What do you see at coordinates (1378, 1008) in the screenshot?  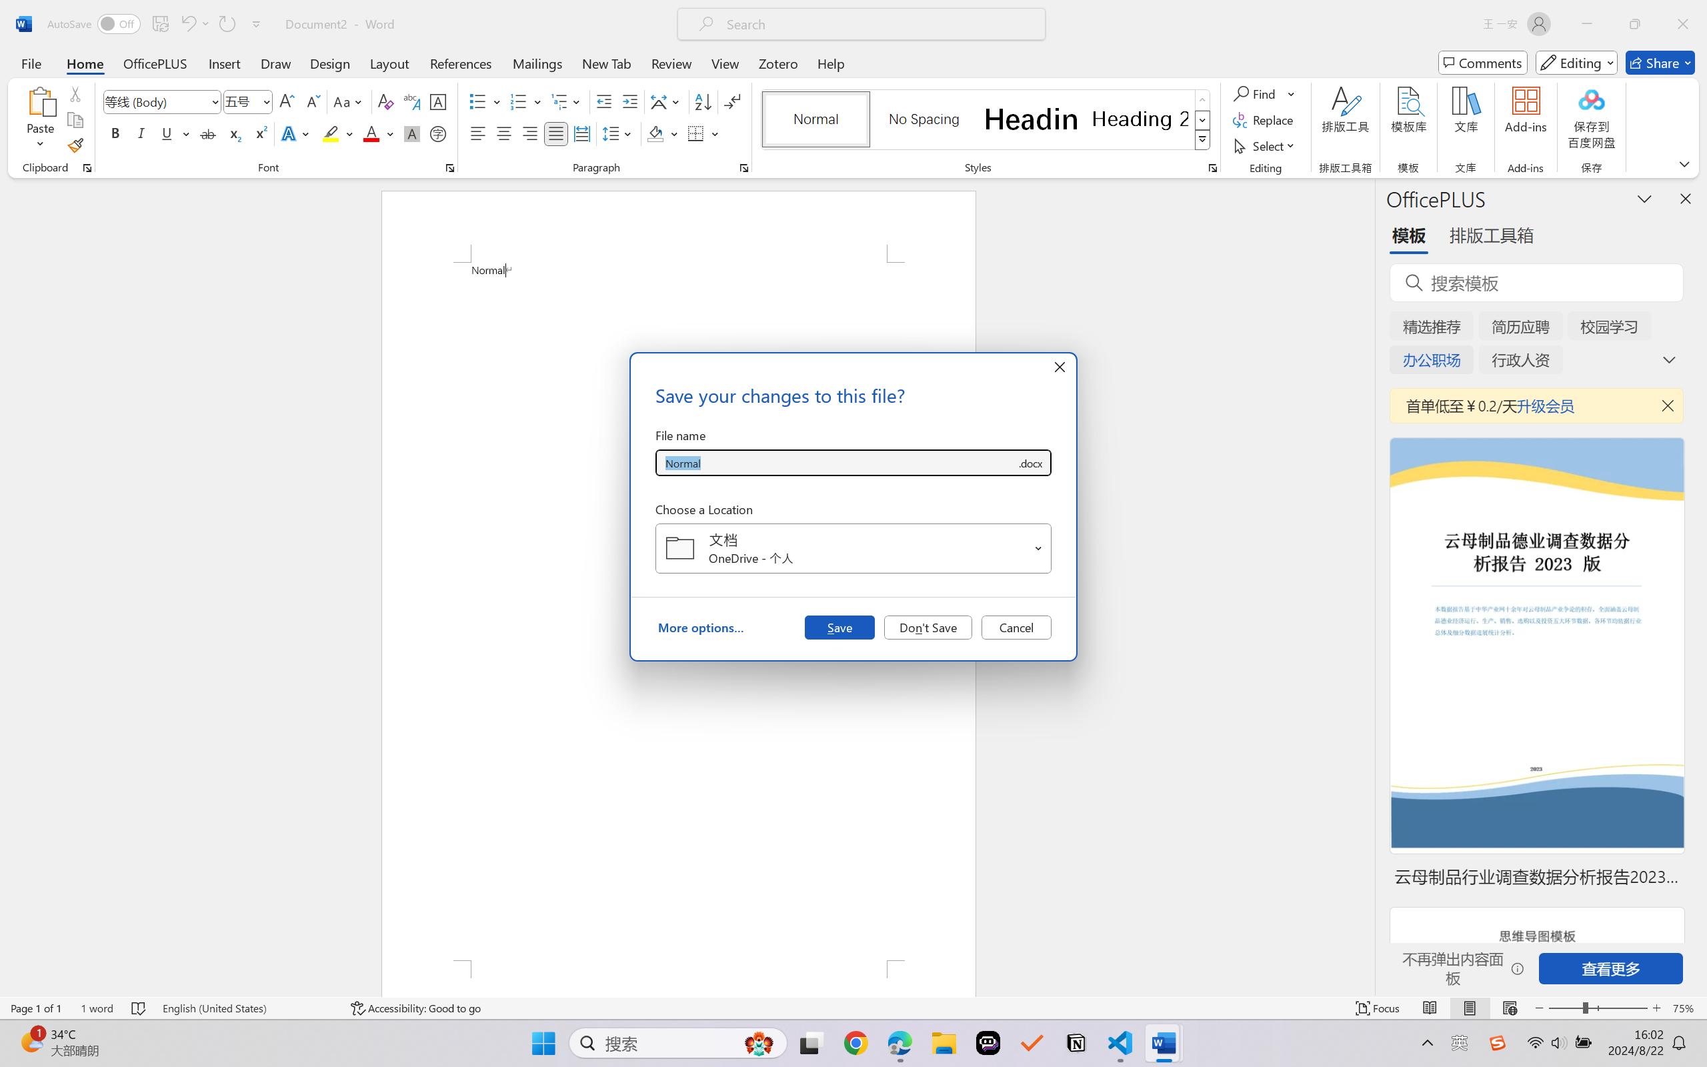 I see `Focus ` at bounding box center [1378, 1008].